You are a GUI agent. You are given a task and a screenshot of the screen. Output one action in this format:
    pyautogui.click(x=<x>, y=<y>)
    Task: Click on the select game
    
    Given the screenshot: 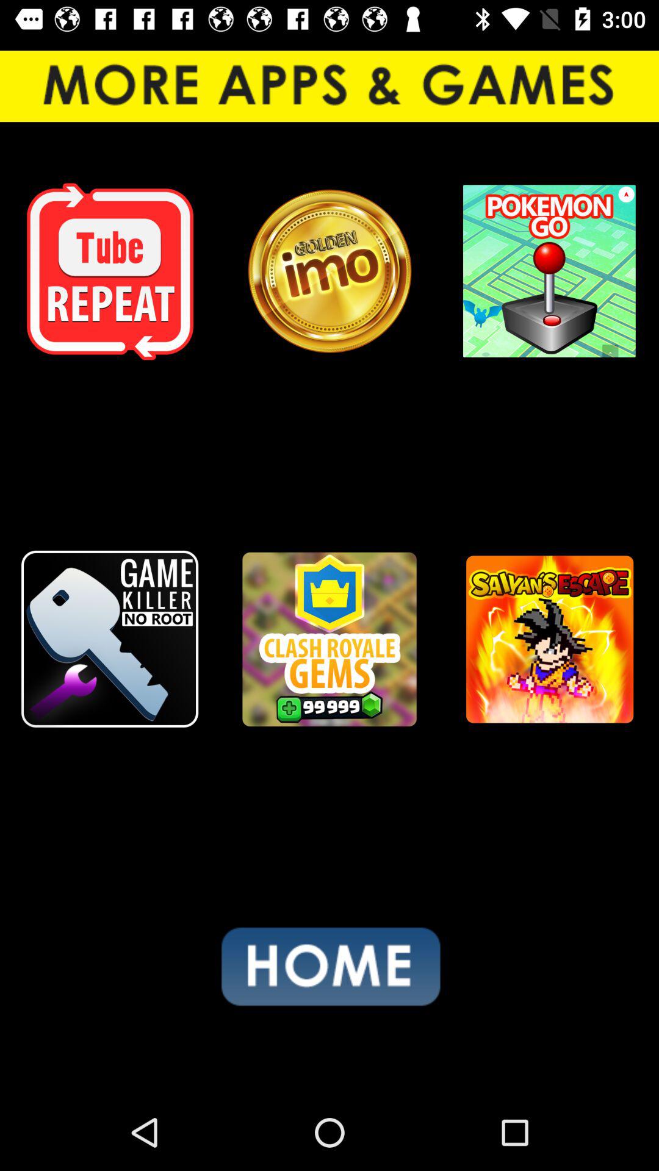 What is the action you would take?
    pyautogui.click(x=329, y=639)
    